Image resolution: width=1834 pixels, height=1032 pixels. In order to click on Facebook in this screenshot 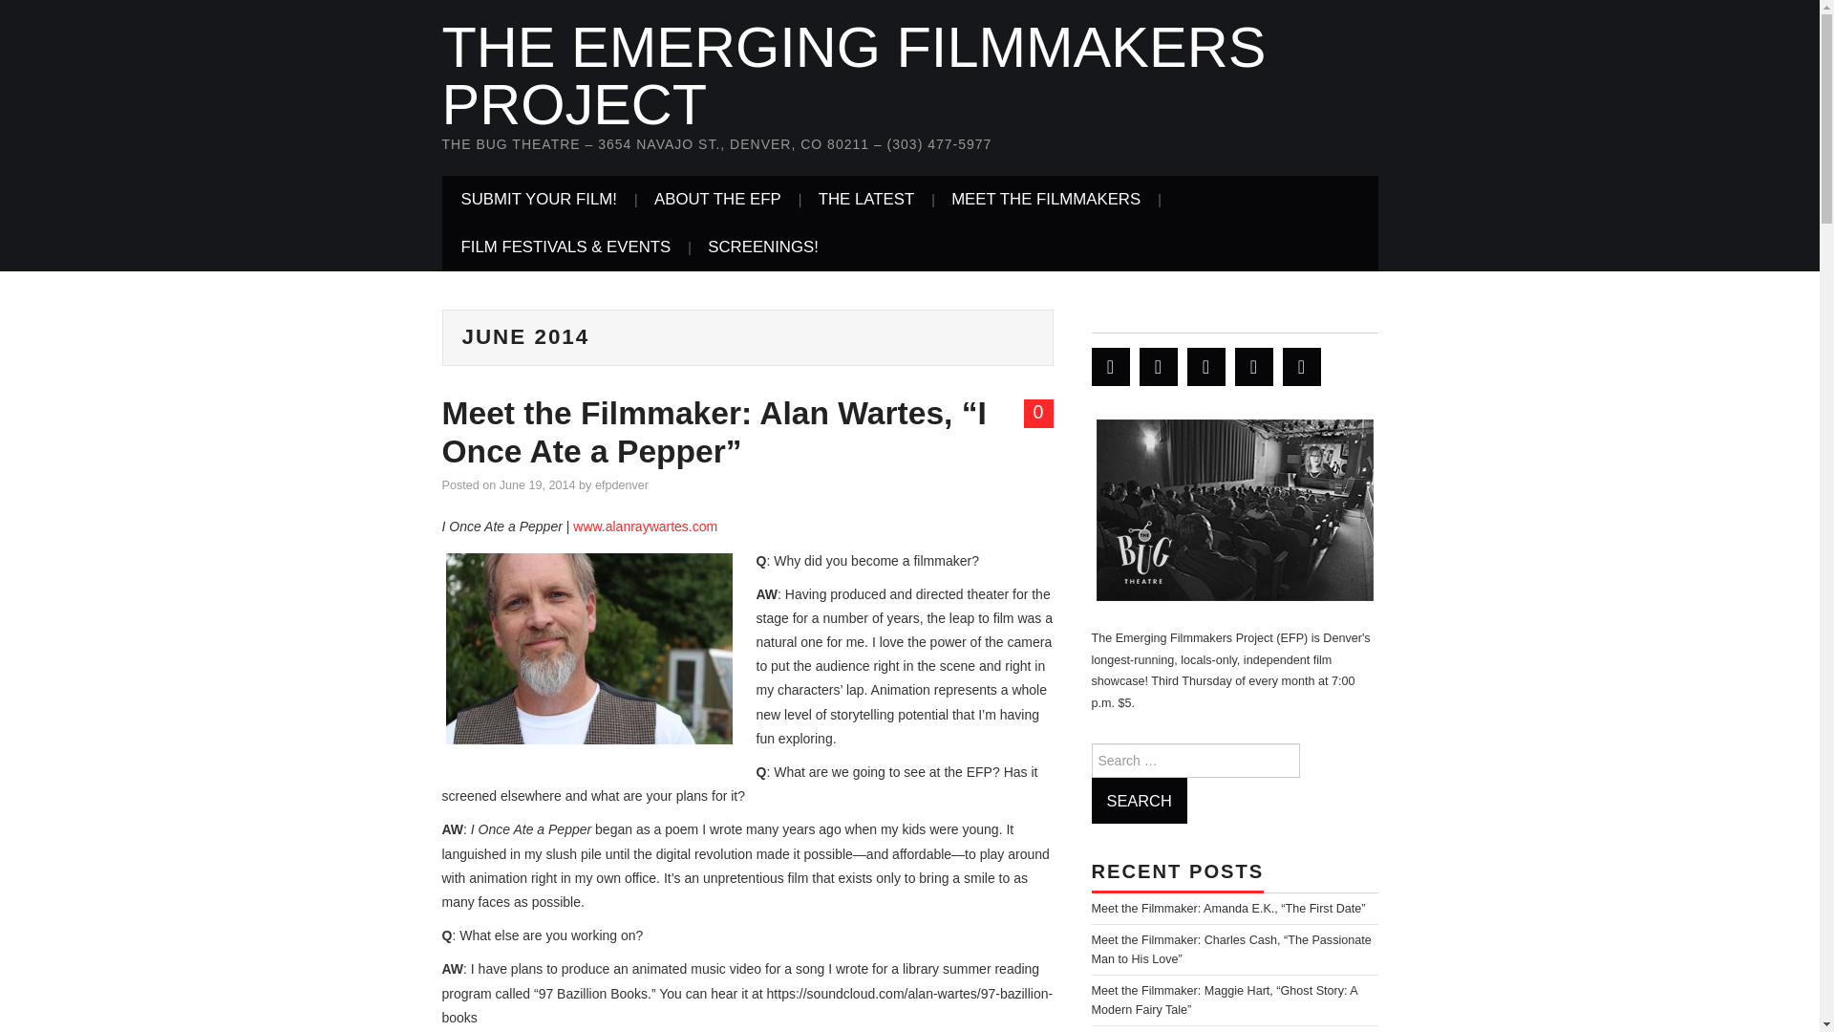, I will do `click(1158, 366)`.